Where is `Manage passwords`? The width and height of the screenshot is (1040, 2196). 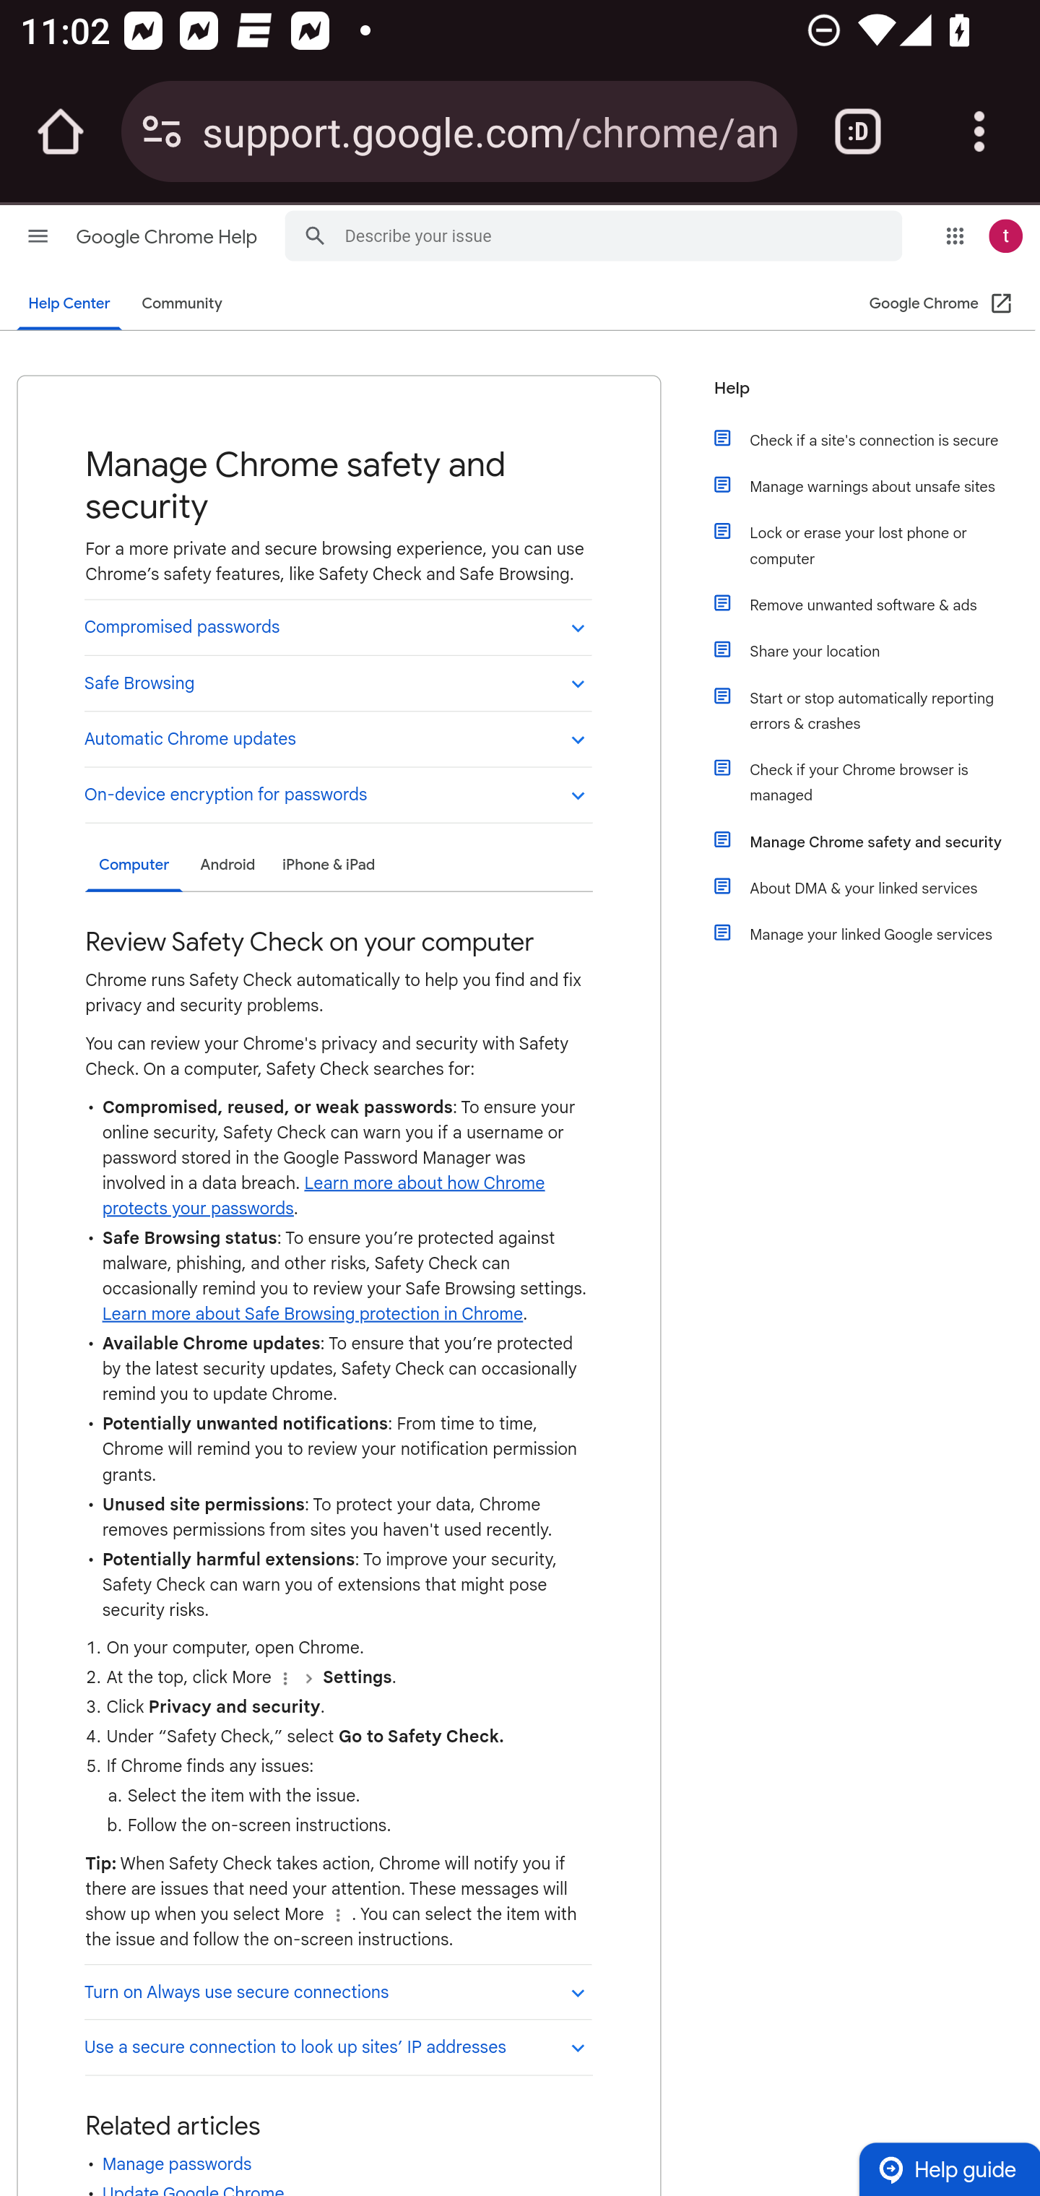
Manage passwords is located at coordinates (176, 2164).